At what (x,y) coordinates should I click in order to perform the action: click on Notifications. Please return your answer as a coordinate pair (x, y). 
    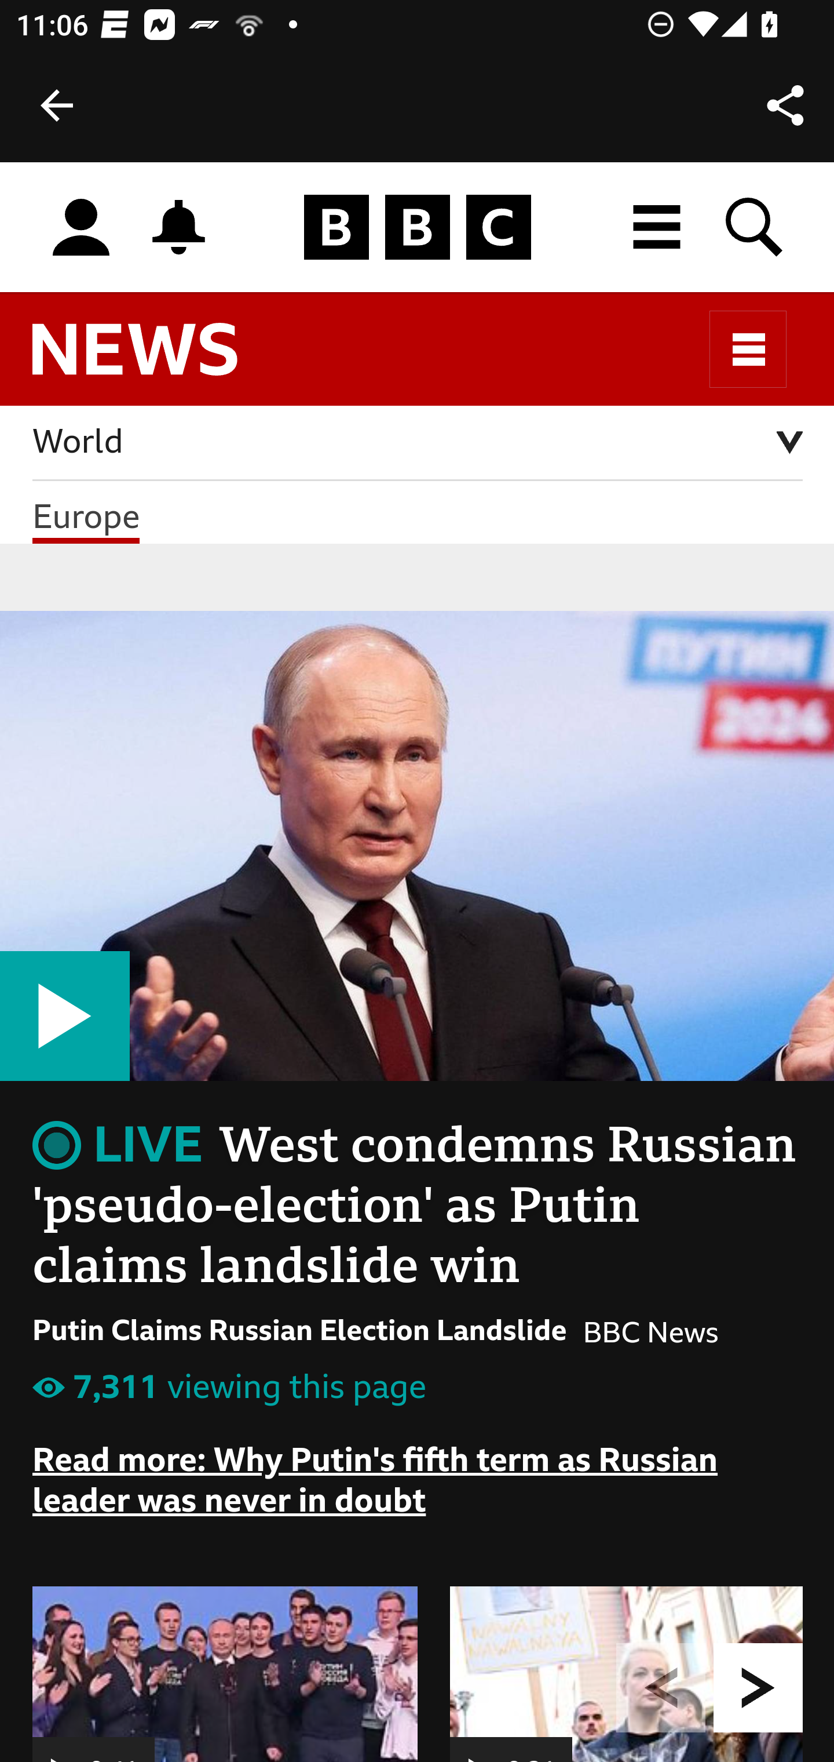
    Looking at the image, I should click on (179, 227).